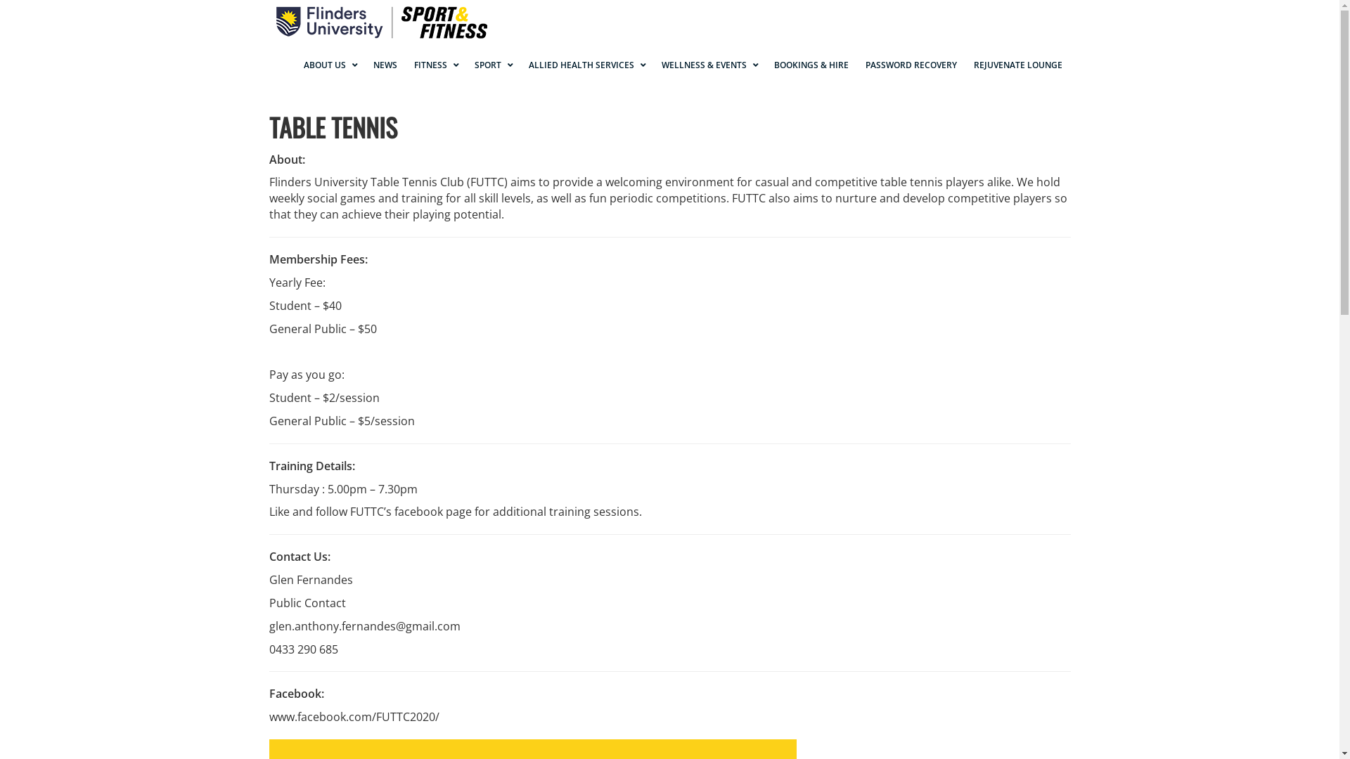  I want to click on REJUVENATE LOUNGE, so click(1017, 65).